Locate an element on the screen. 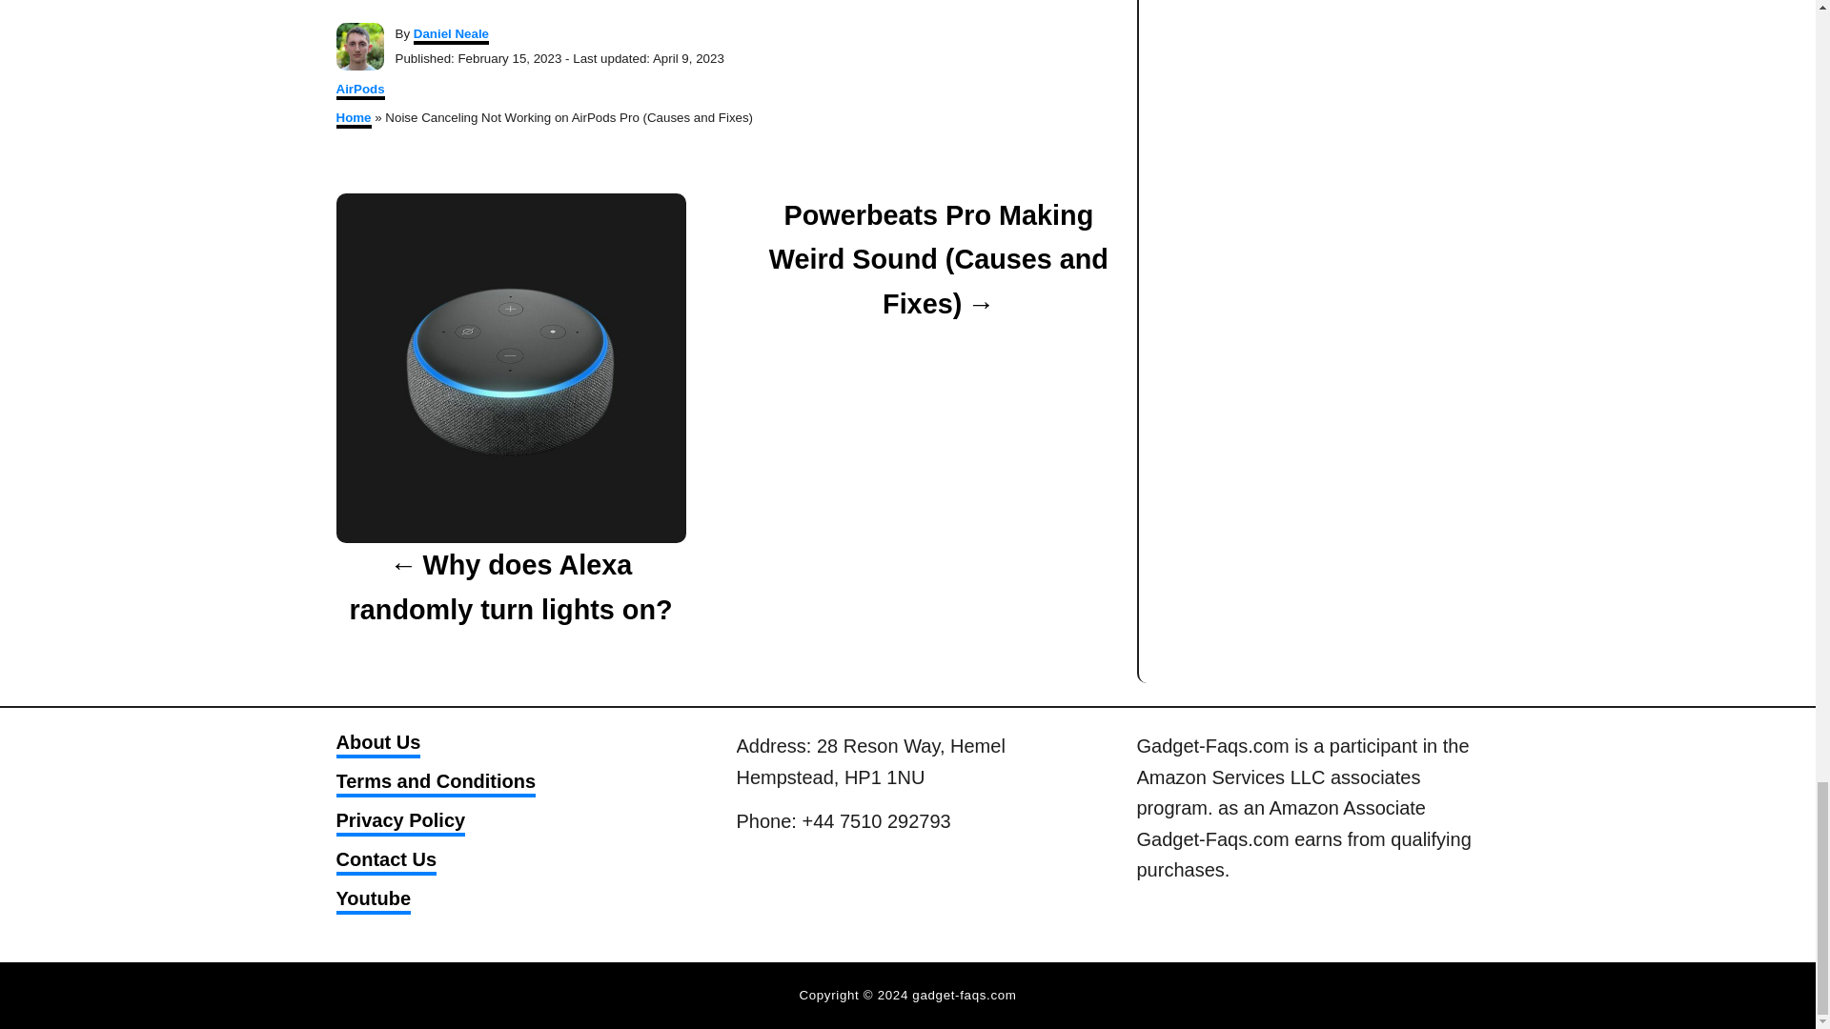  Why does Alexa randomly turn lights on? is located at coordinates (509, 588).